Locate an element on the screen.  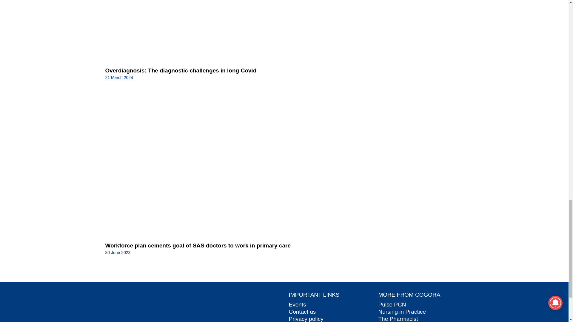
Contact us is located at coordinates (302, 312).